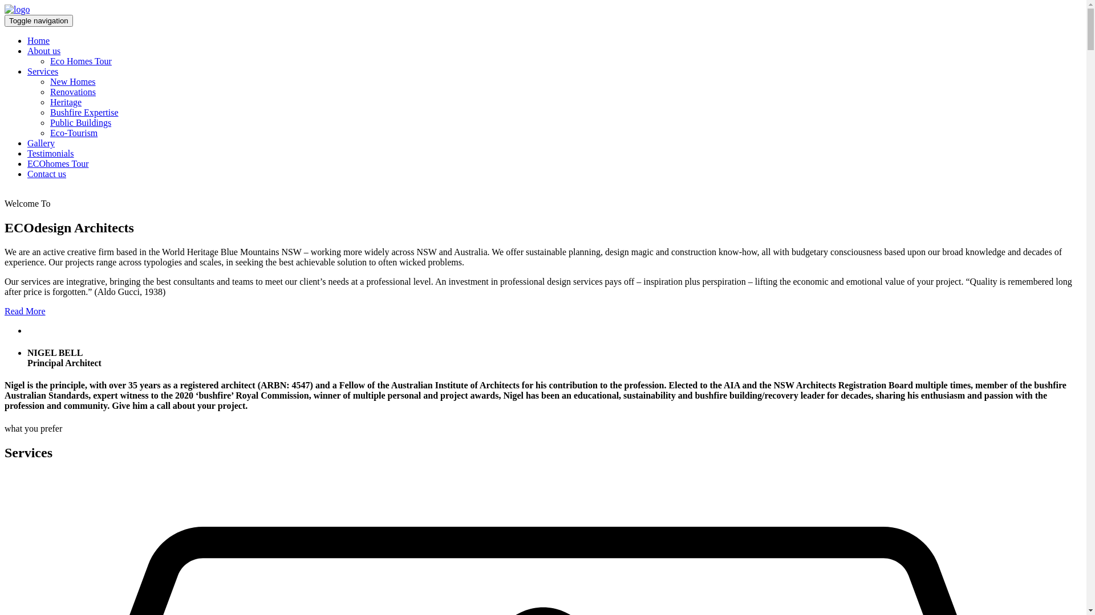 The width and height of the screenshot is (1095, 615). Describe the element at coordinates (39, 20) in the screenshot. I see `Toggle navigation` at that location.